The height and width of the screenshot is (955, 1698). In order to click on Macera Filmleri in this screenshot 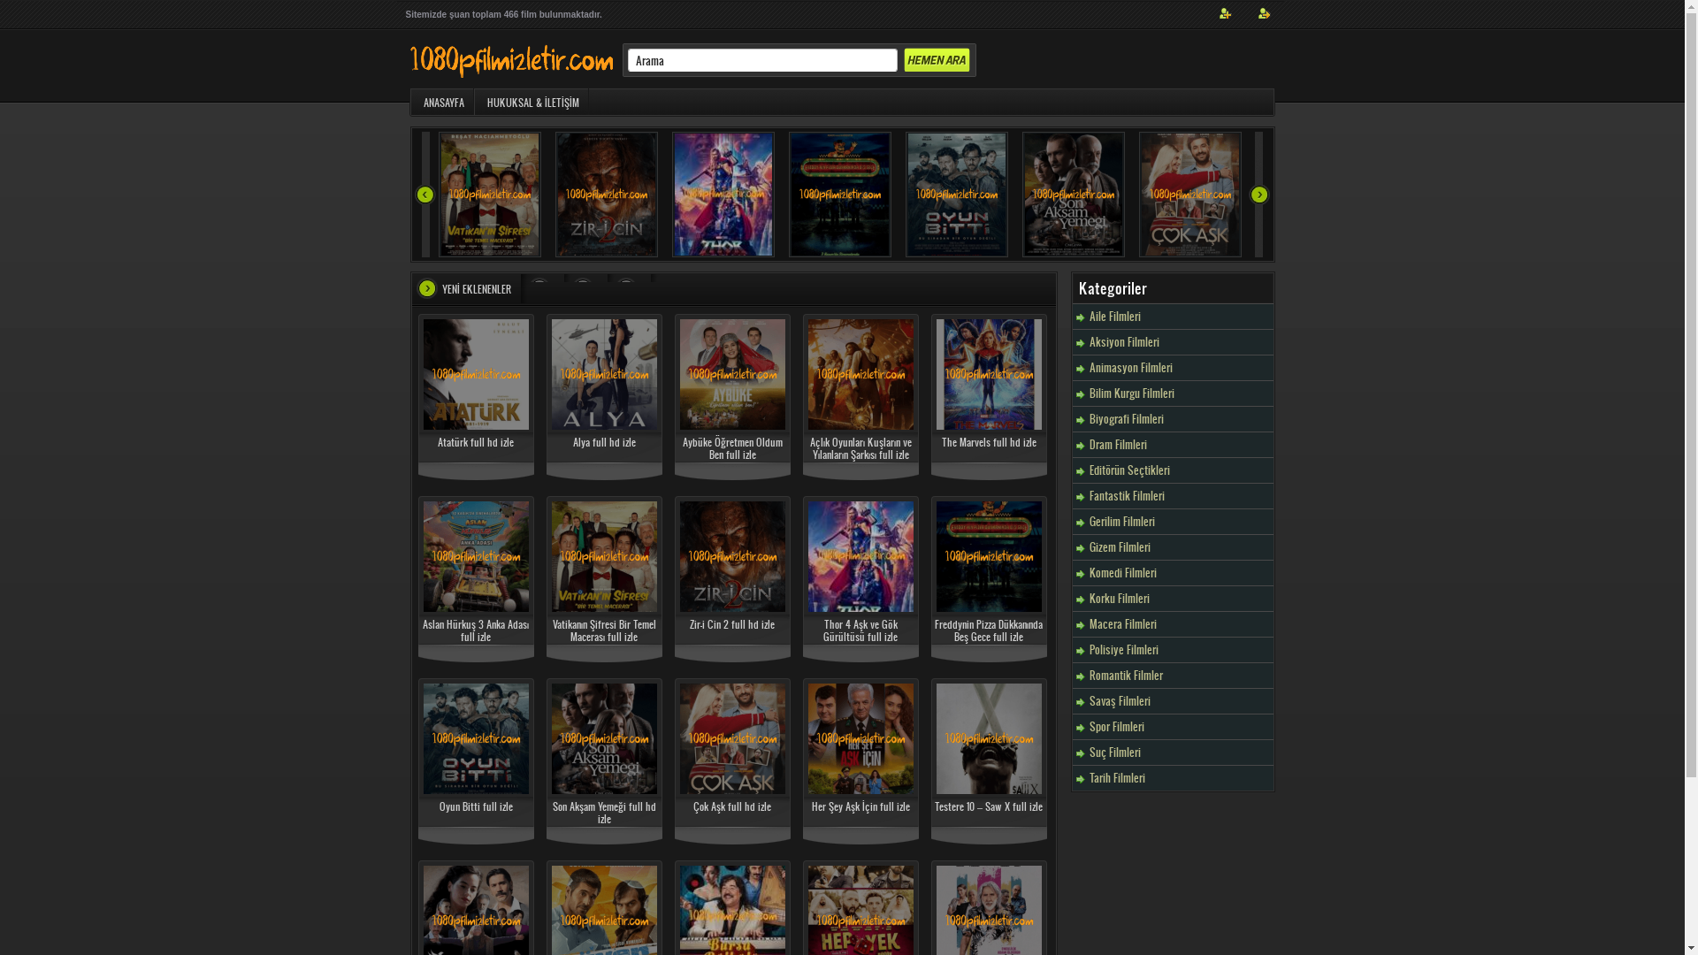, I will do `click(1206, 624)`.